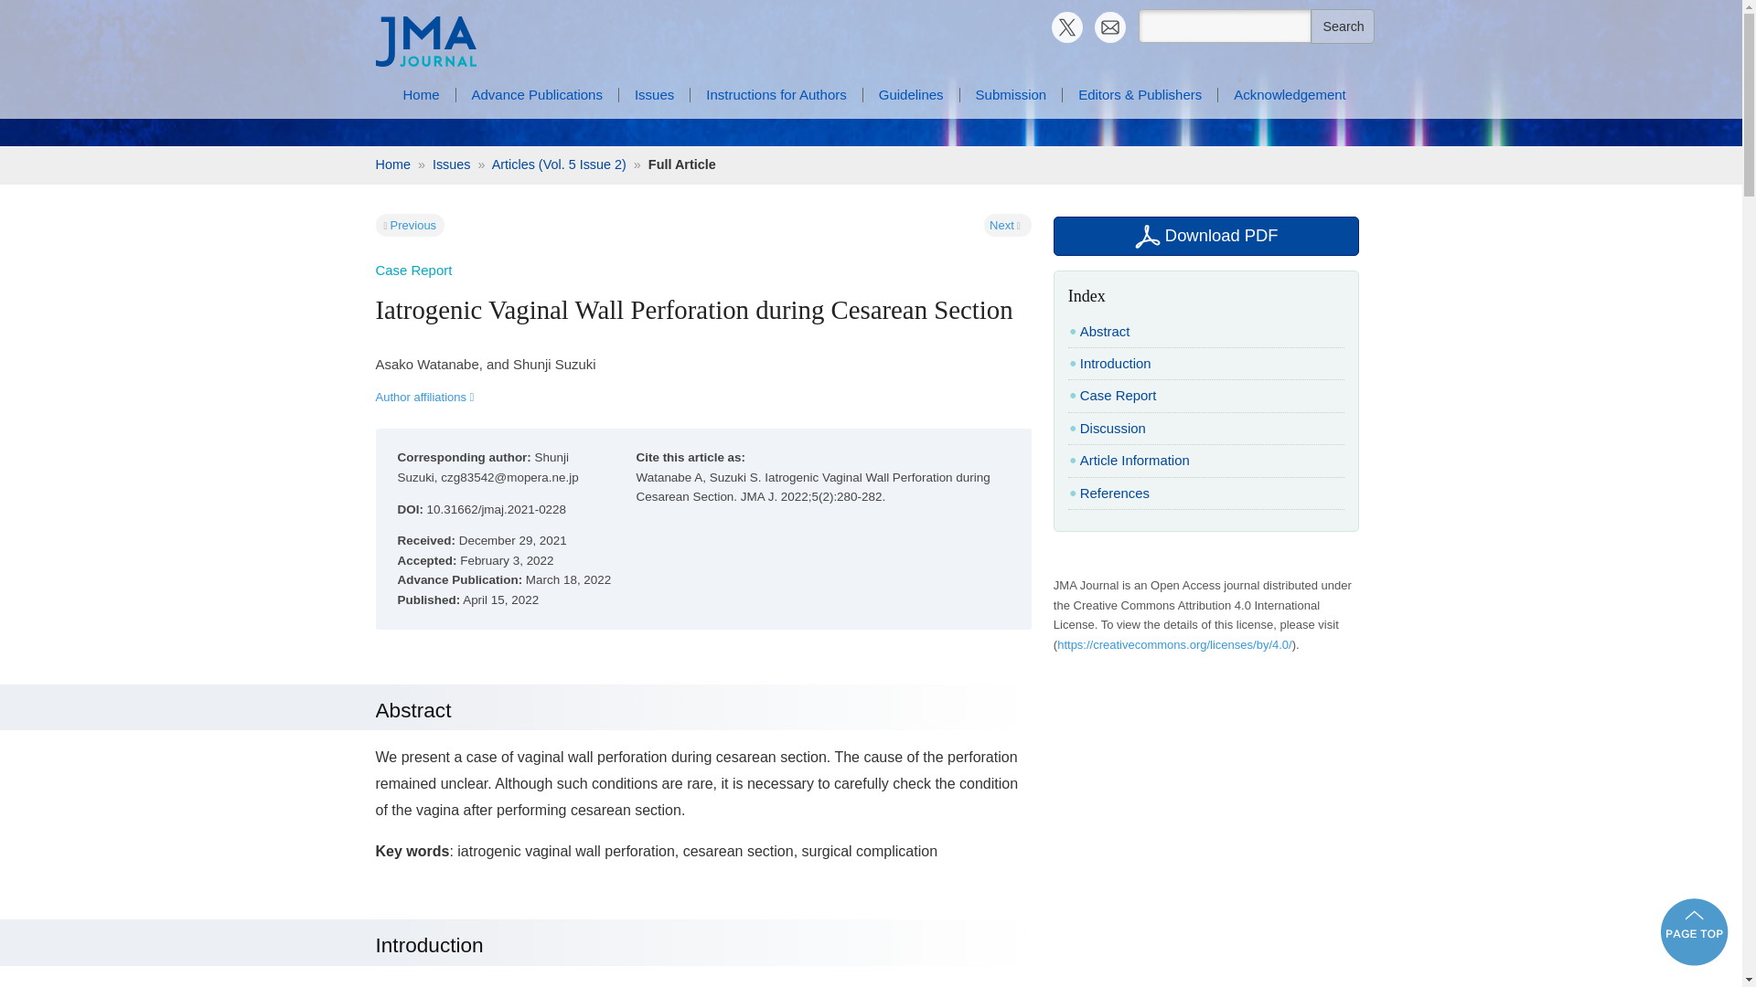 The width and height of the screenshot is (1756, 987). What do you see at coordinates (1624, 101) in the screenshot?
I see `Advance Publications` at bounding box center [1624, 101].